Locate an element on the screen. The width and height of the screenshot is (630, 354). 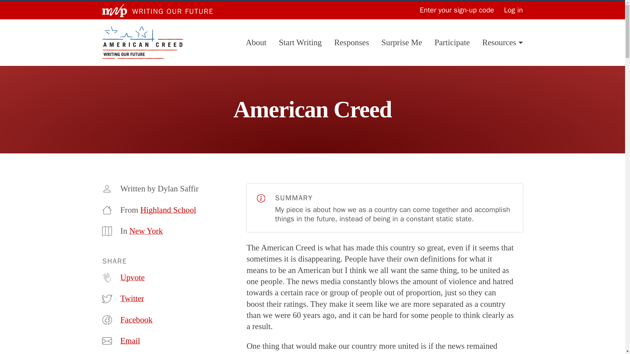
Resources is located at coordinates (503, 43).